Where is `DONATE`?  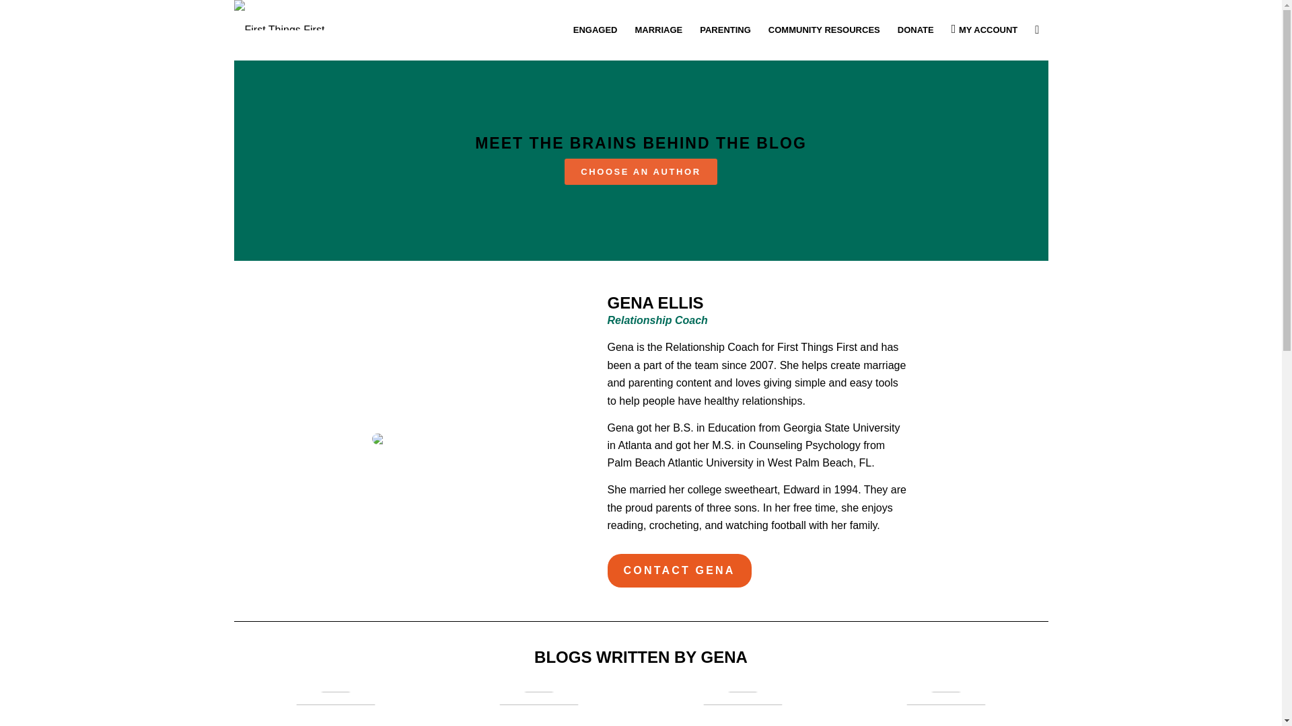 DONATE is located at coordinates (915, 30).